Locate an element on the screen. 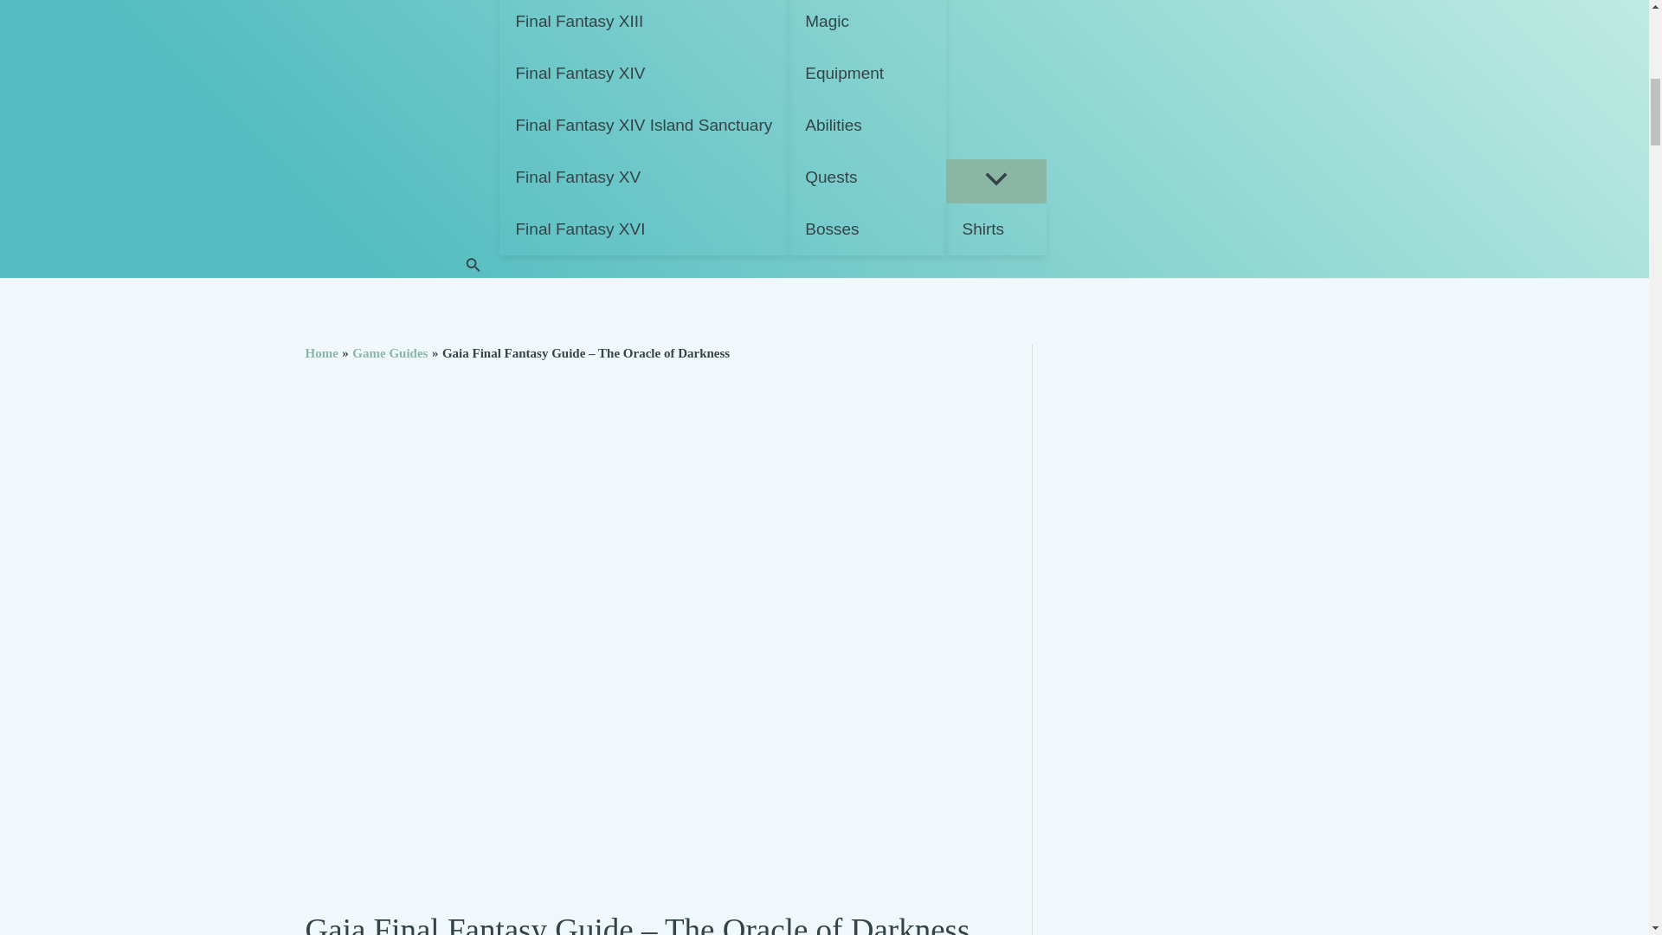 This screenshot has height=935, width=1662. Equipment is located at coordinates (866, 73).